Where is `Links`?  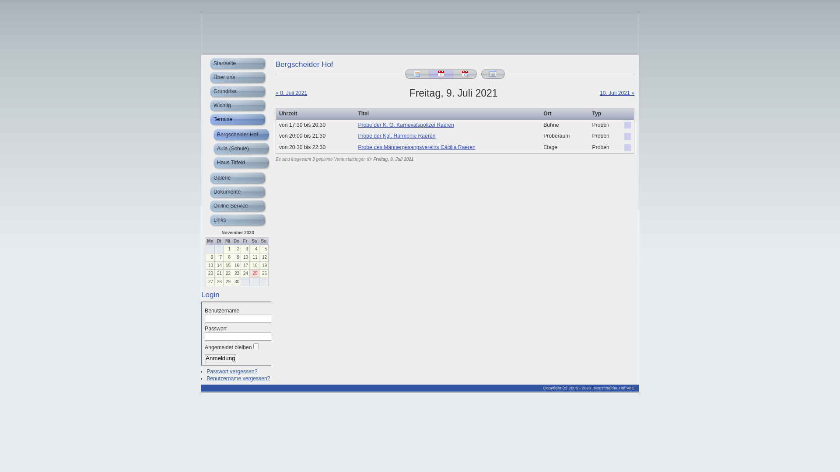 Links is located at coordinates (236, 220).